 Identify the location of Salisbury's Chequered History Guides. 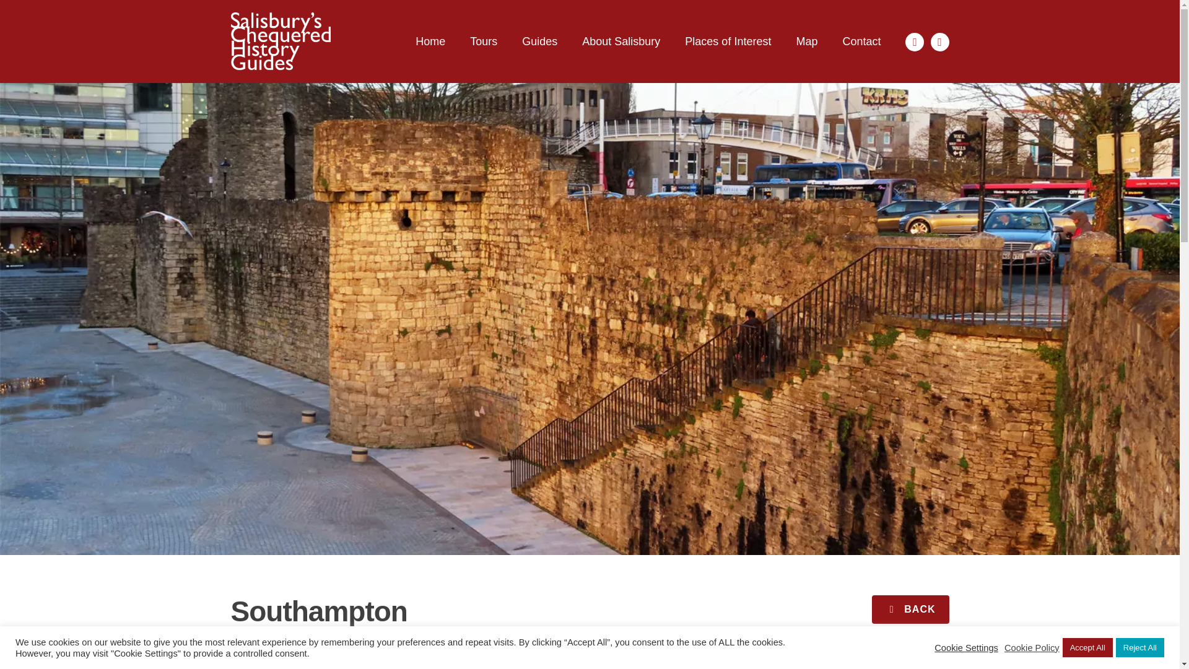
(280, 42).